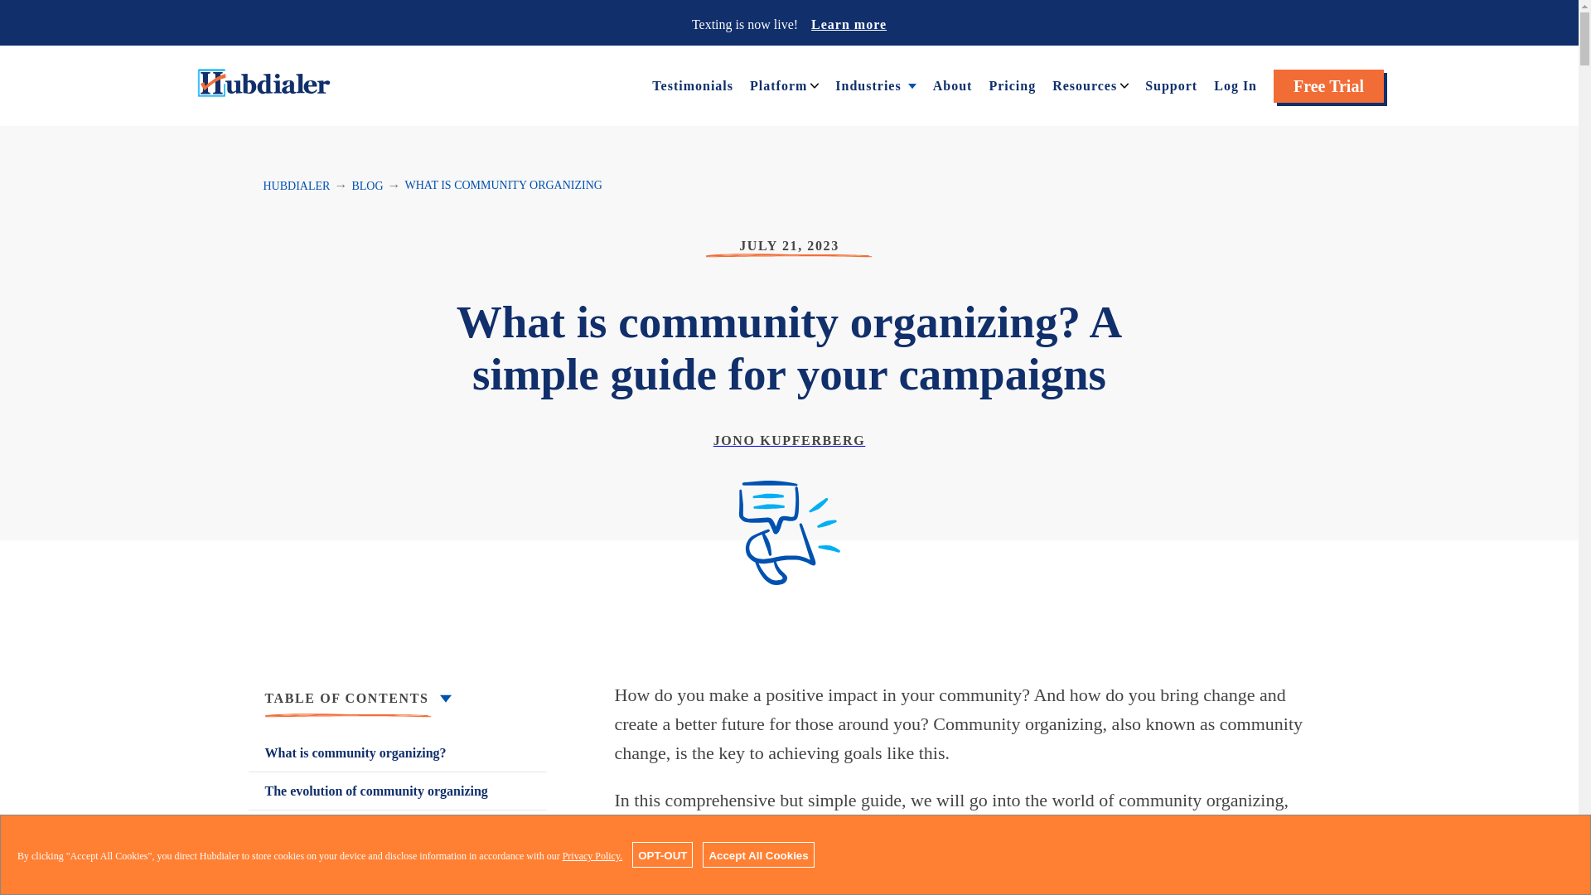  I want to click on Support, so click(1172, 85).